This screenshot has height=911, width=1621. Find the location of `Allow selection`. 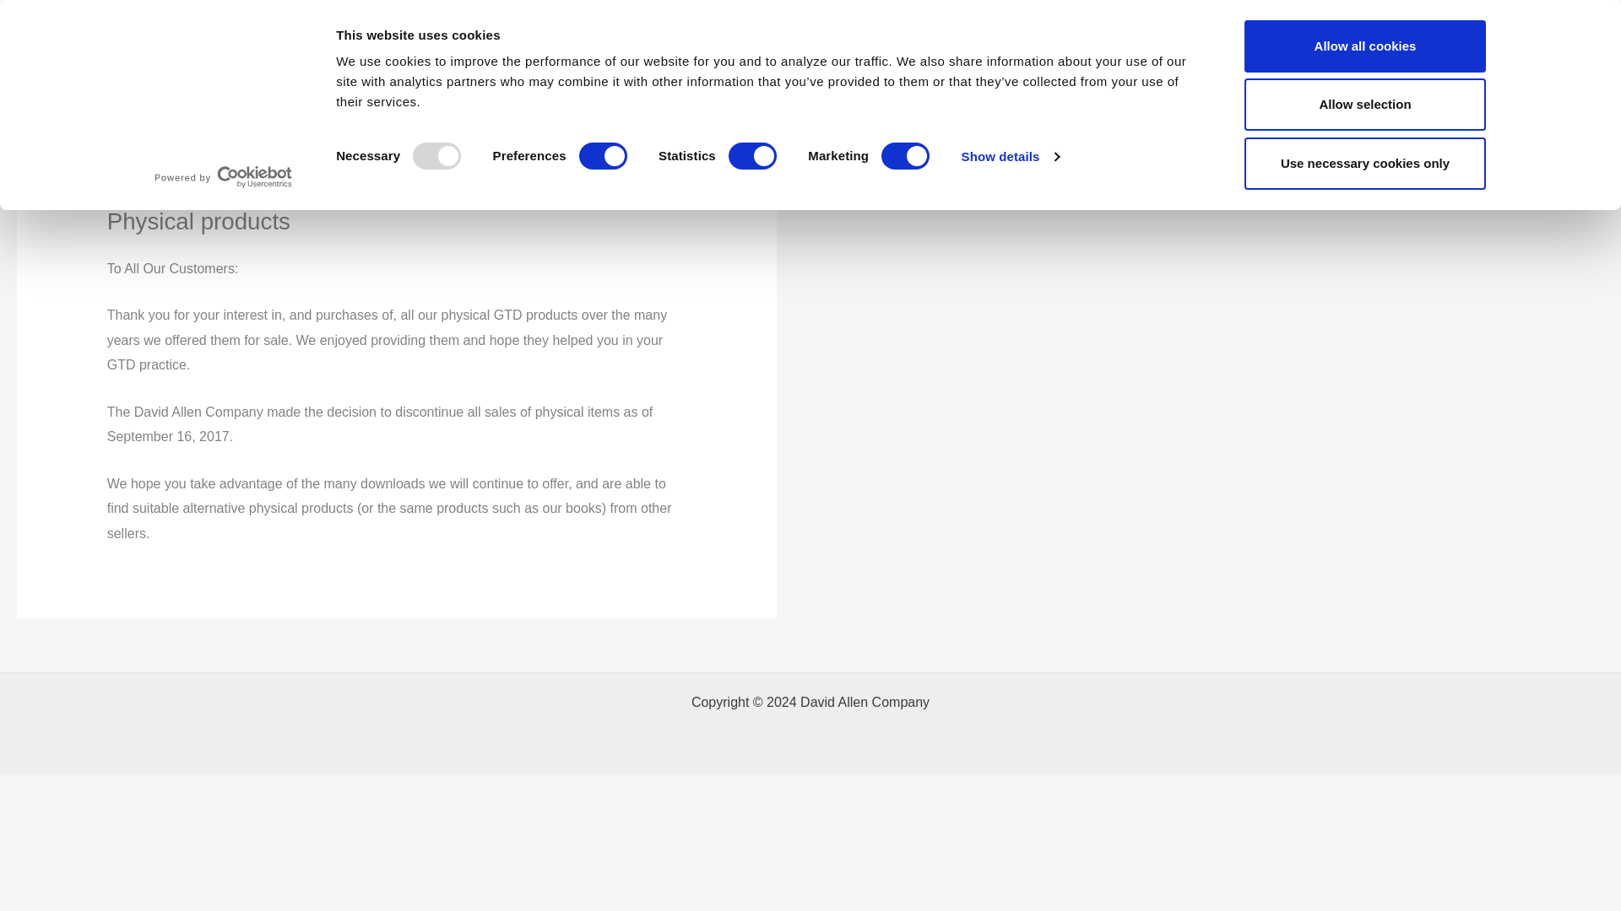

Allow selection is located at coordinates (1365, 105).